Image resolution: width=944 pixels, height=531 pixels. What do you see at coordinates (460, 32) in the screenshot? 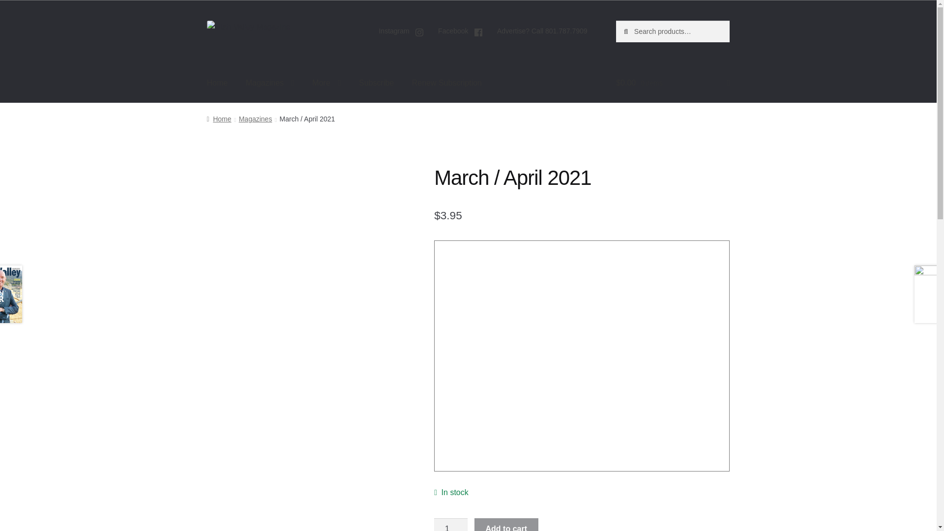
I see `Facebook` at bounding box center [460, 32].